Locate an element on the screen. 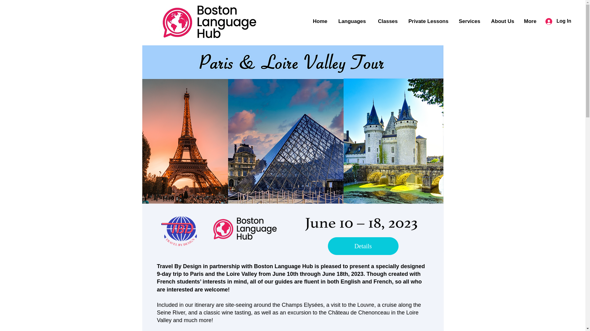  About Us is located at coordinates (503, 21).